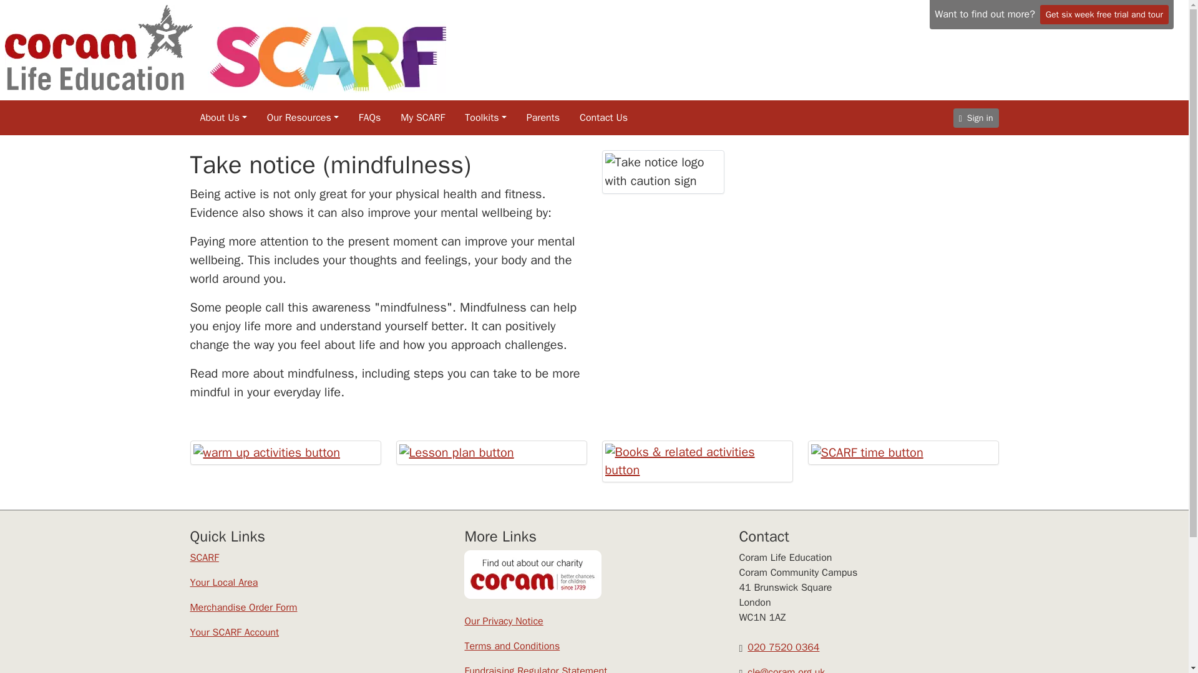 The width and height of the screenshot is (1198, 673). What do you see at coordinates (223, 582) in the screenshot?
I see `Your Local Area` at bounding box center [223, 582].